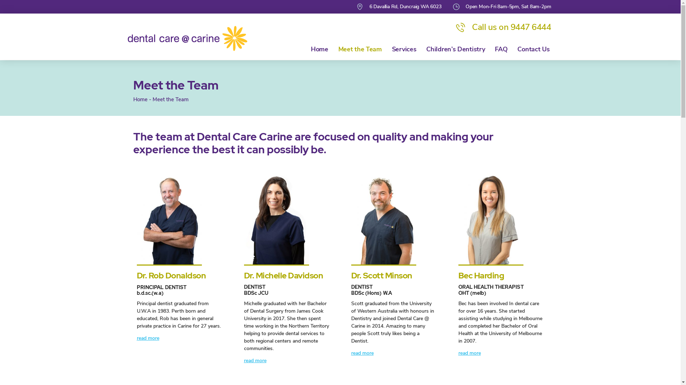  Describe the element at coordinates (531, 27) in the screenshot. I see `9447 6444` at that location.